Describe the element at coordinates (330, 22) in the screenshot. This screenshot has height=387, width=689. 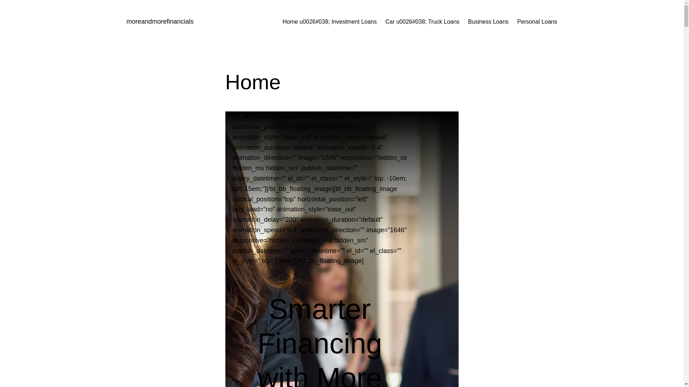
I see `Home u0026#038; Investment Loans` at that location.